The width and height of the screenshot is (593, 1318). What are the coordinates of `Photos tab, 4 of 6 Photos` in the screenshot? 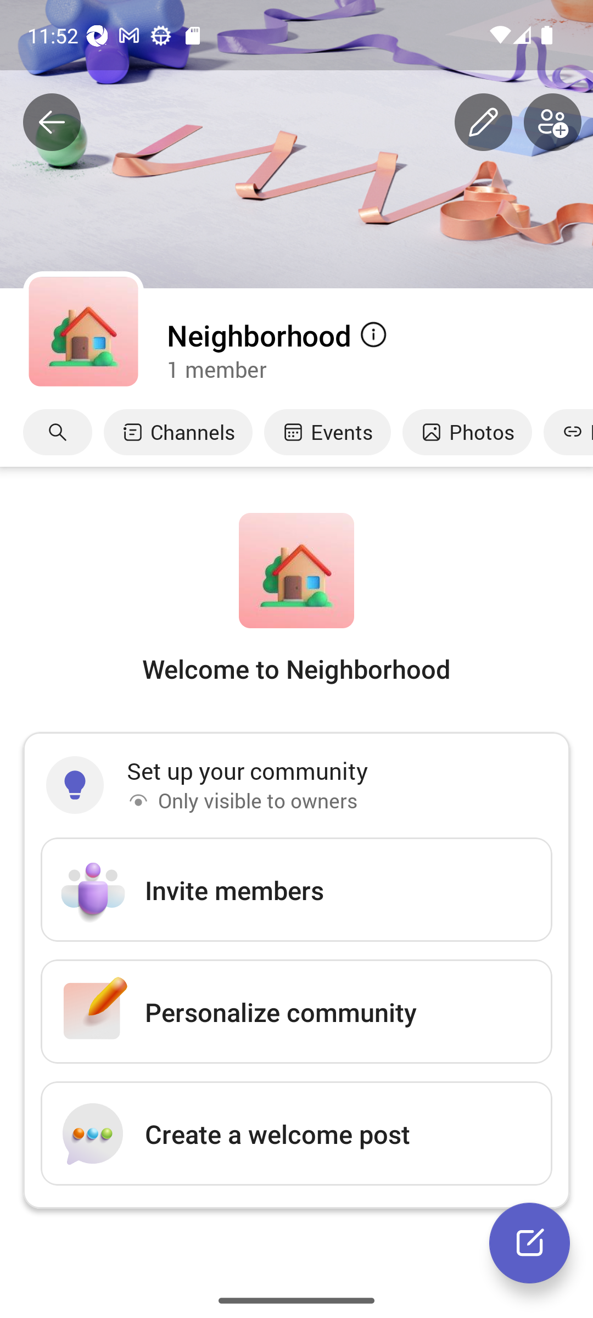 It's located at (467, 432).